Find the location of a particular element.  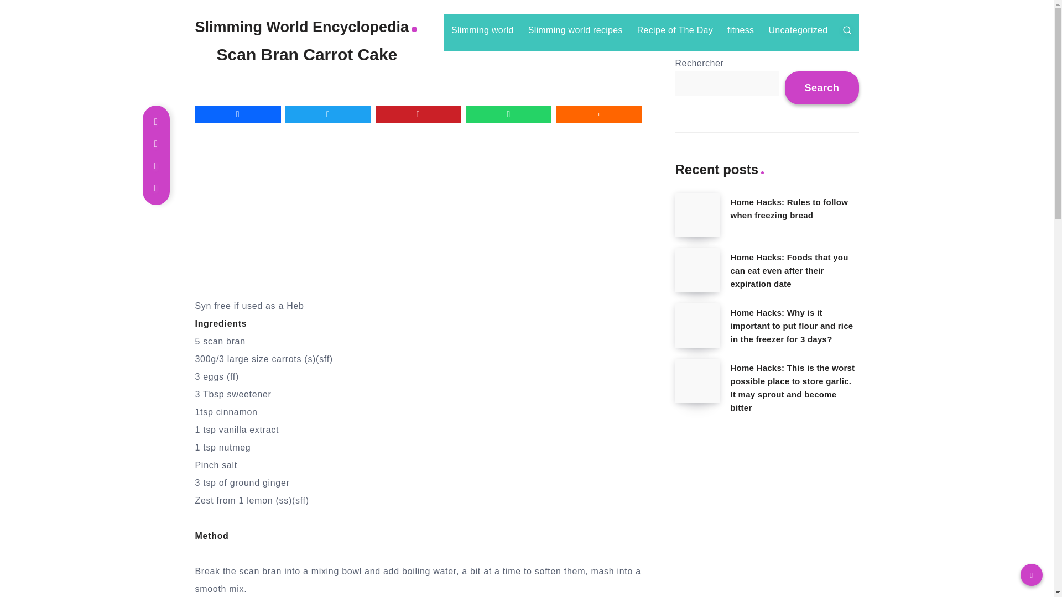

Share this on Facebook is located at coordinates (237, 114).